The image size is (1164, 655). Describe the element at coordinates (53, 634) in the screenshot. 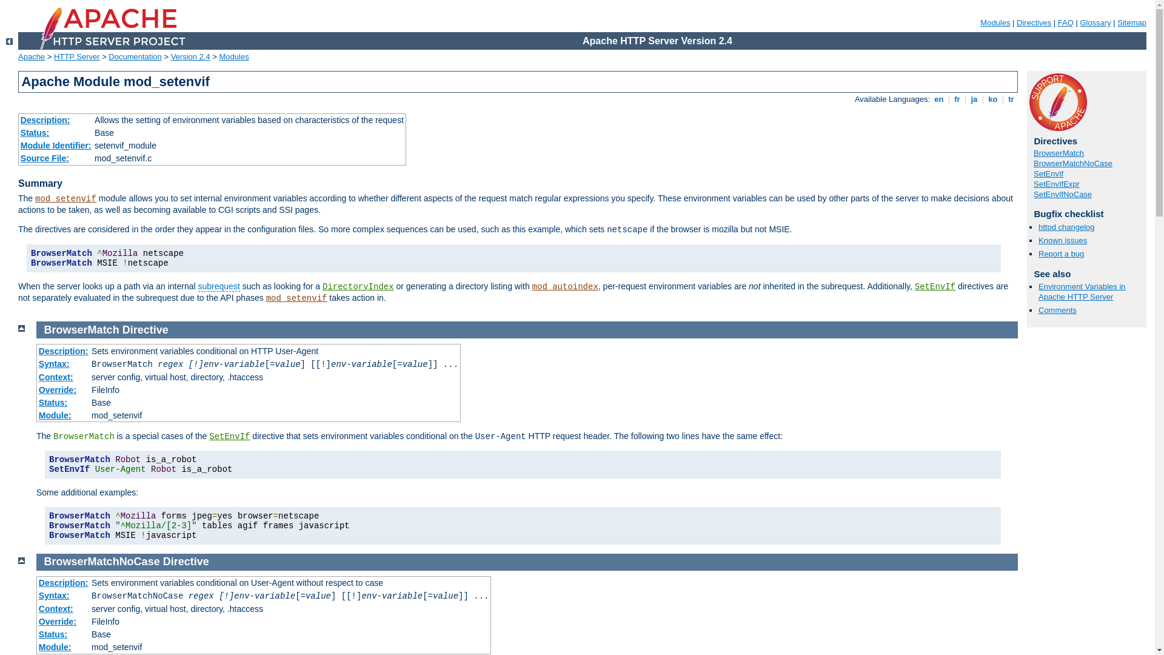

I see `Status:` at that location.